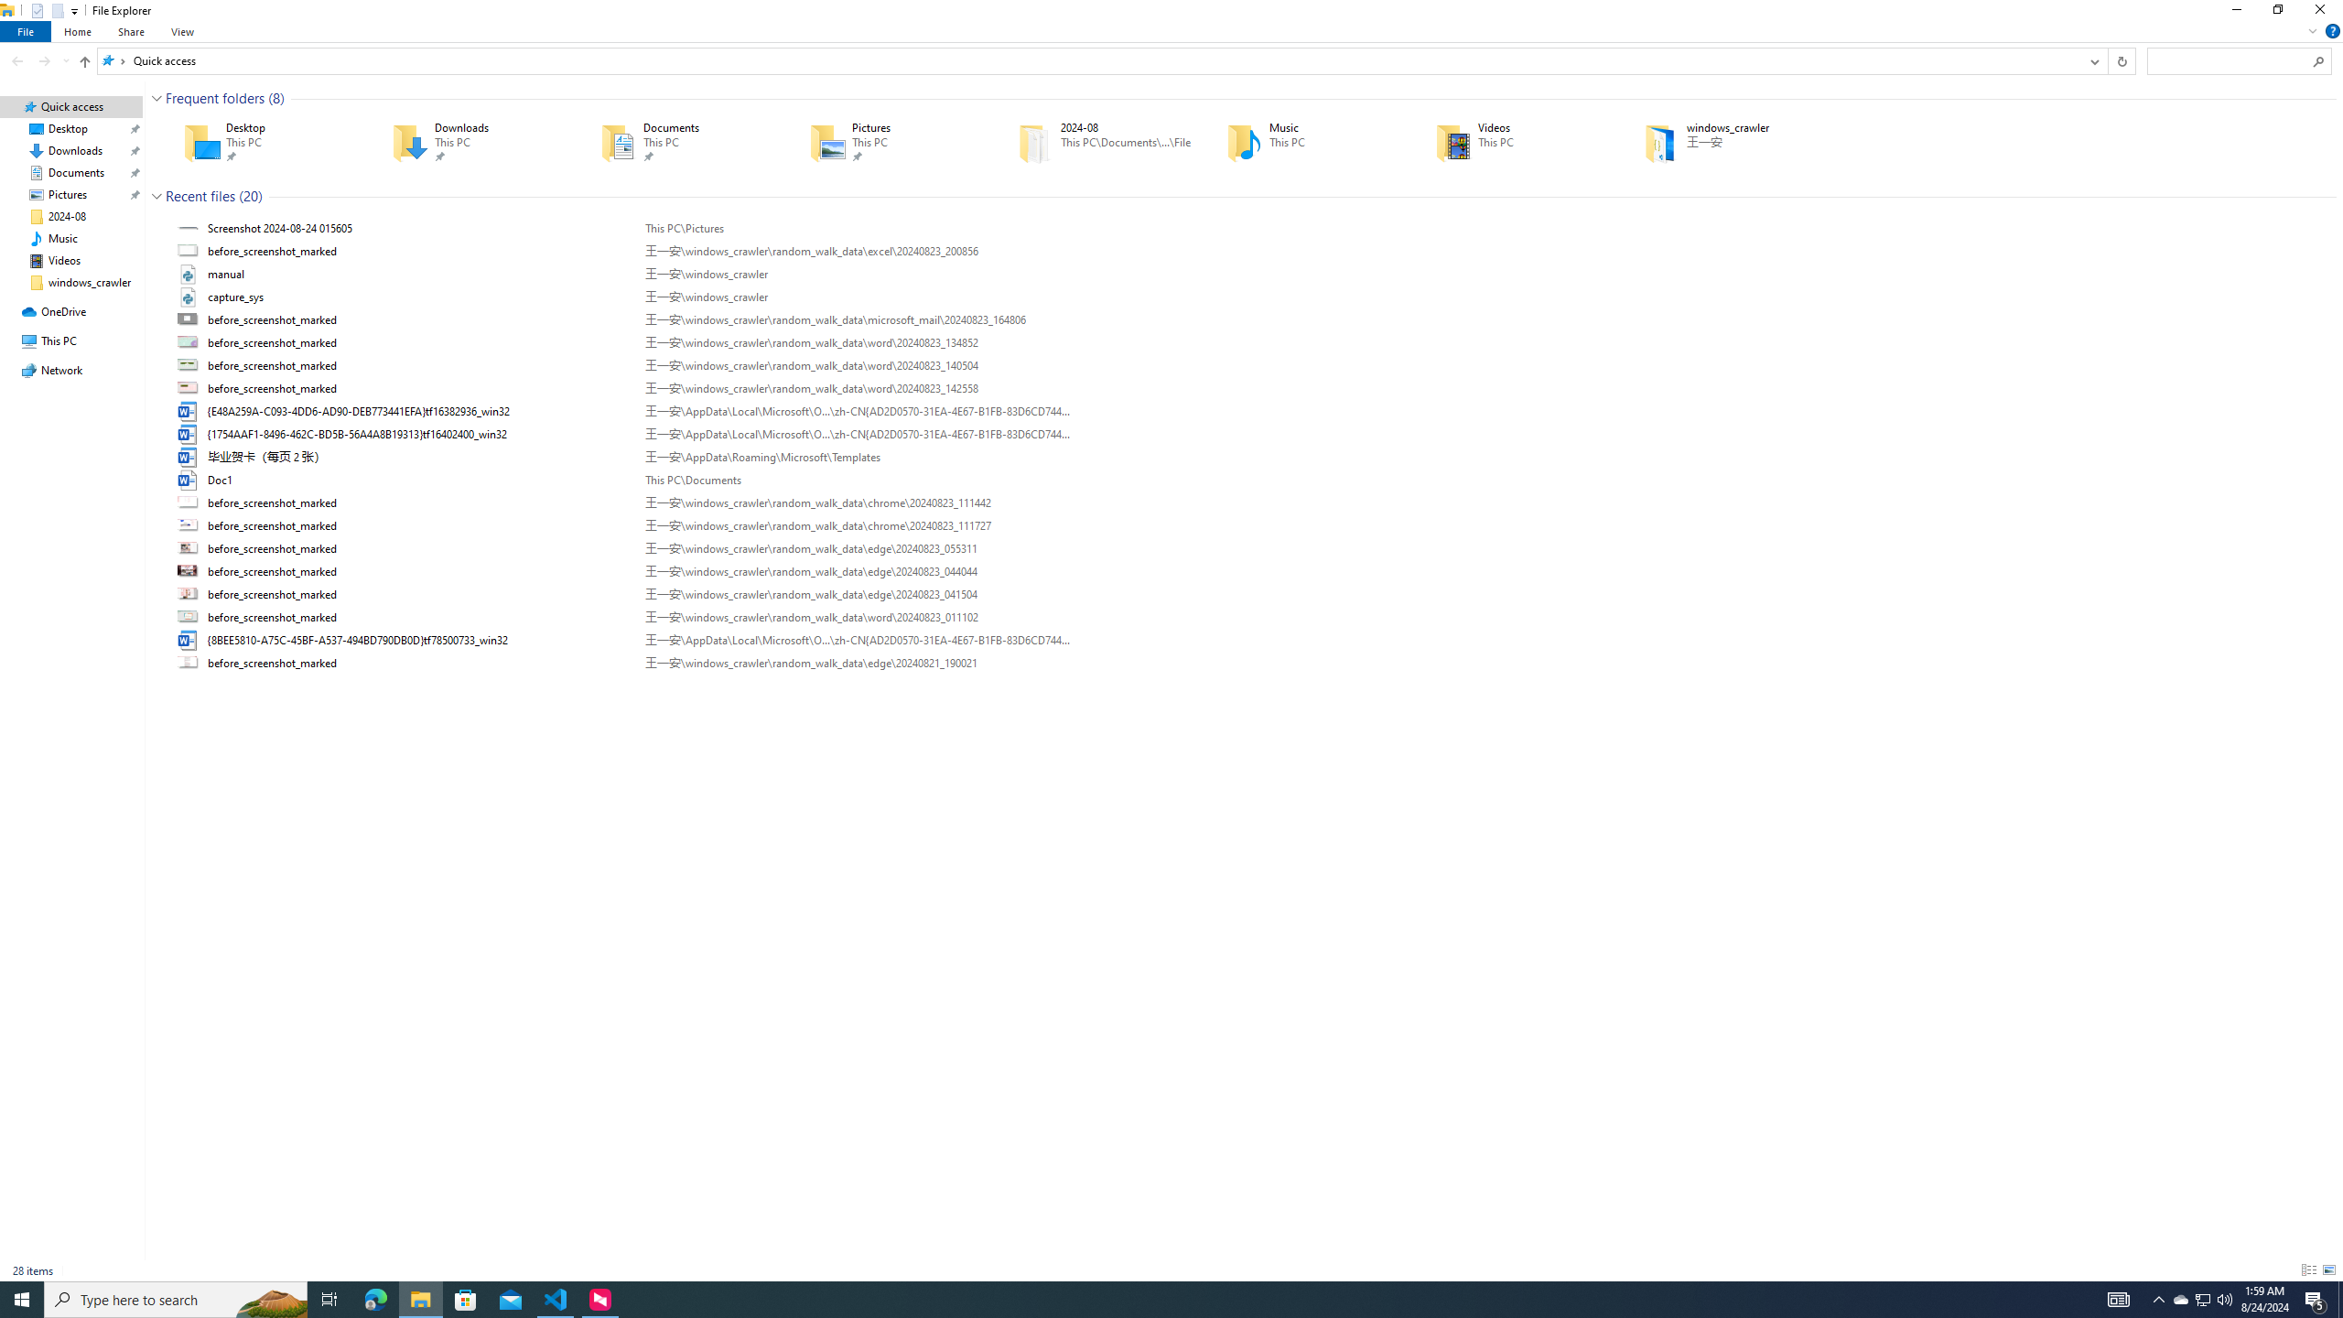  What do you see at coordinates (470, 142) in the screenshot?
I see `Downloads` at bounding box center [470, 142].